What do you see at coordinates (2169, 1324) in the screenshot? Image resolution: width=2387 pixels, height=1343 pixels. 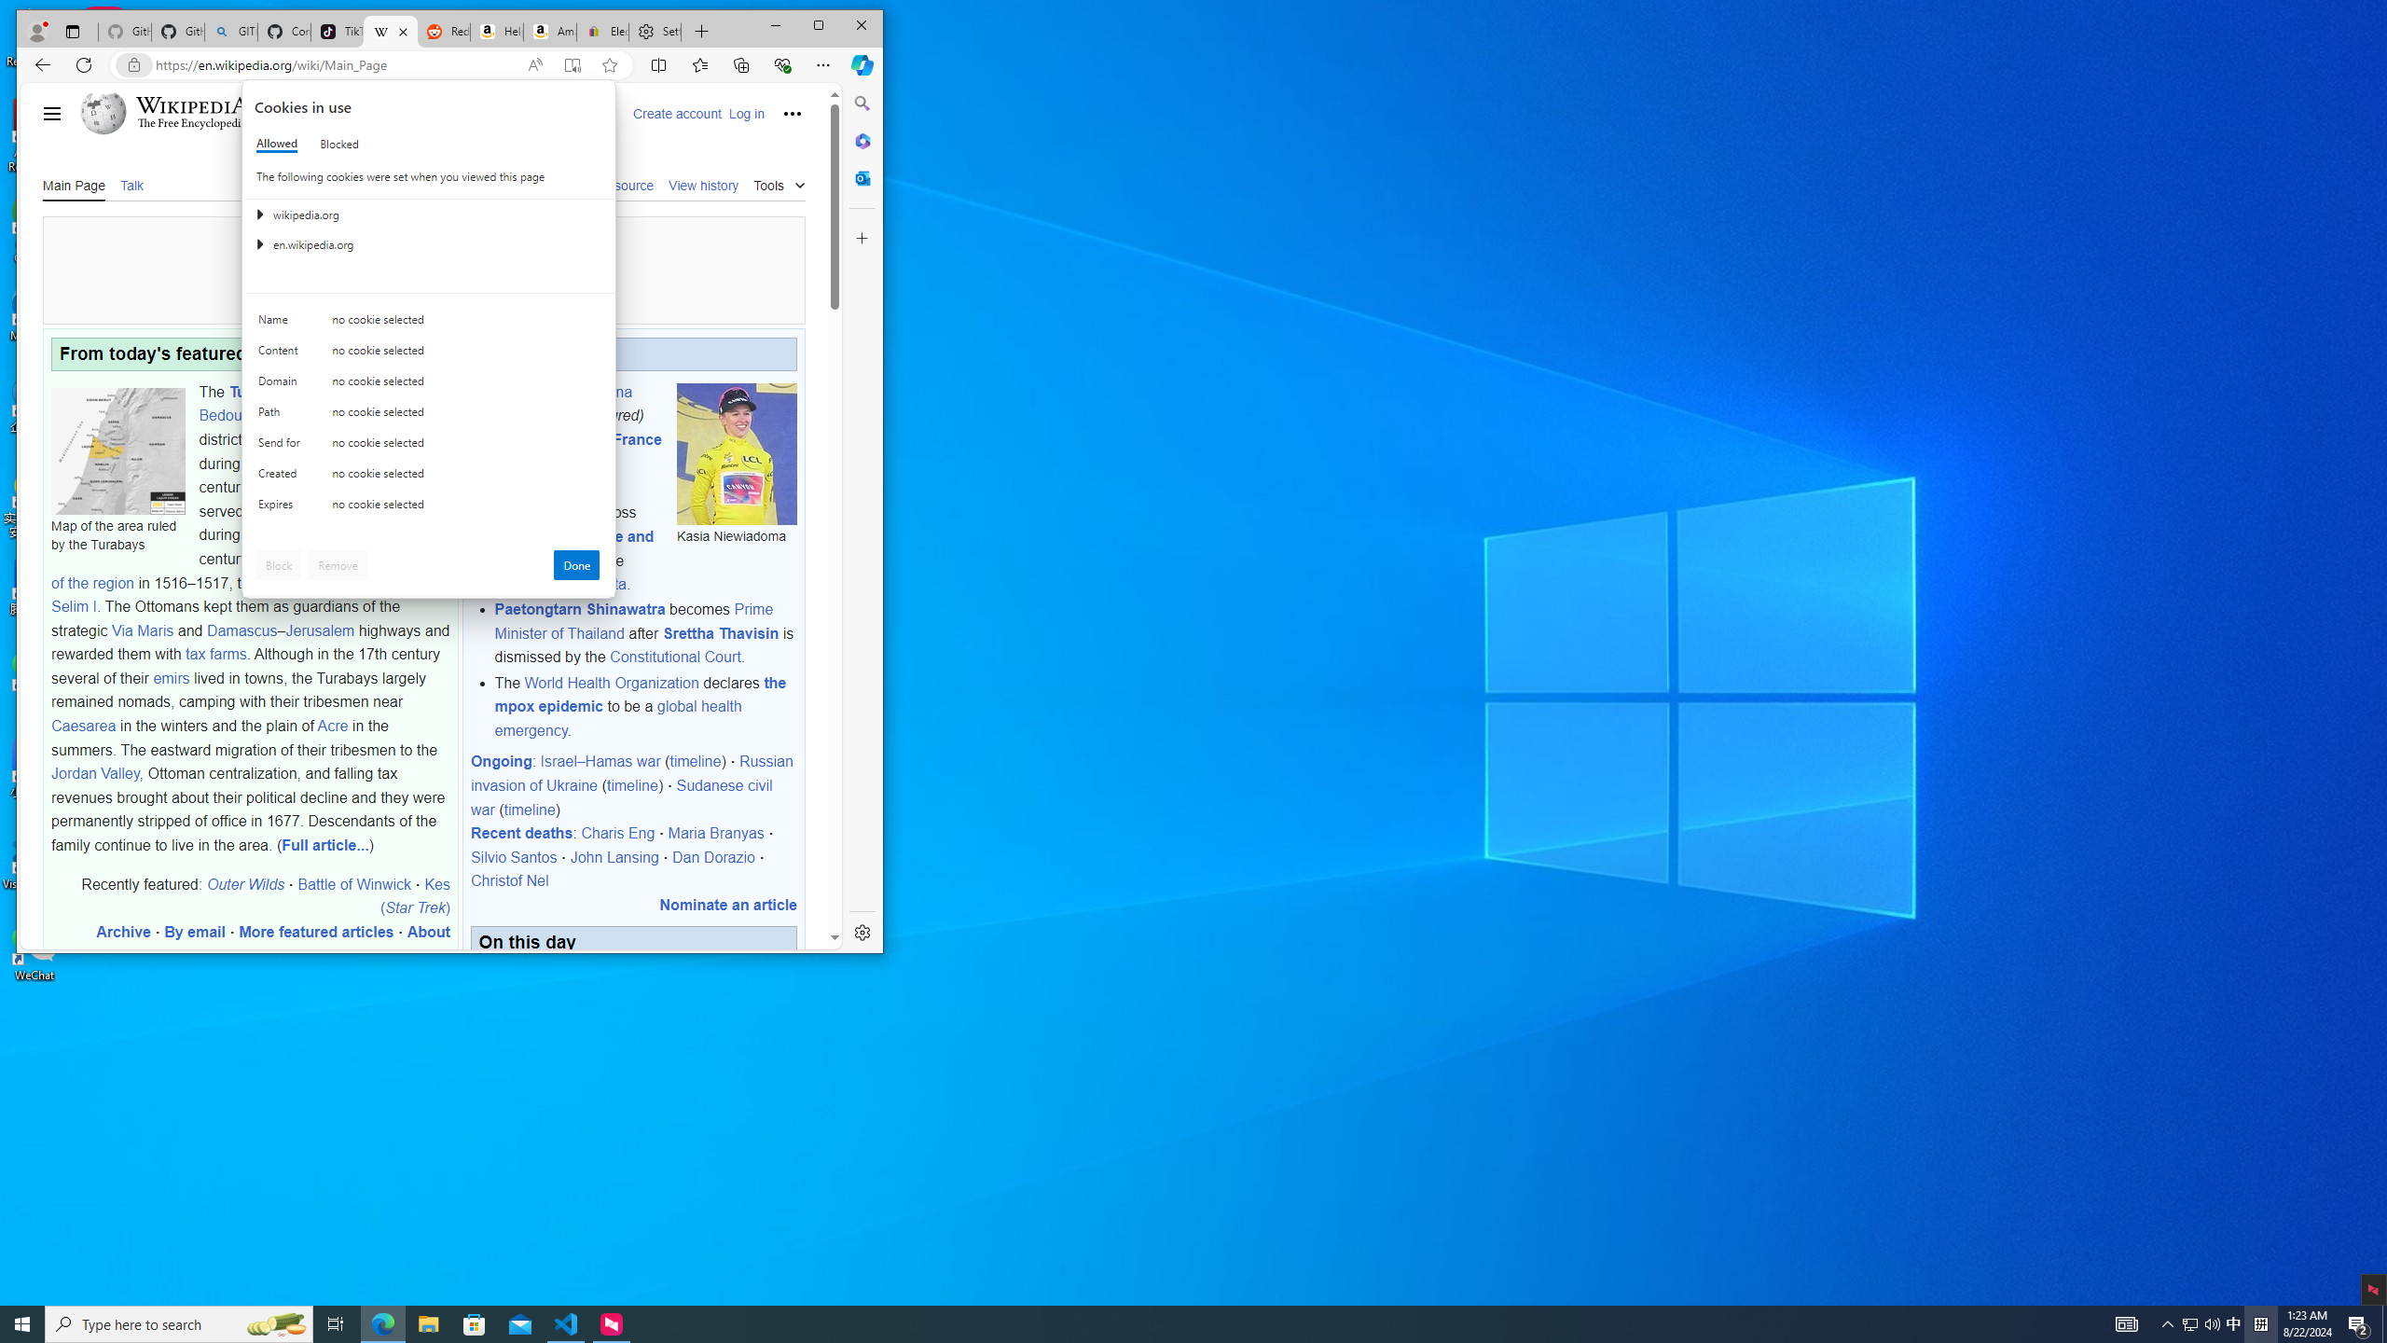 I see `Notification Chevron` at bounding box center [2169, 1324].